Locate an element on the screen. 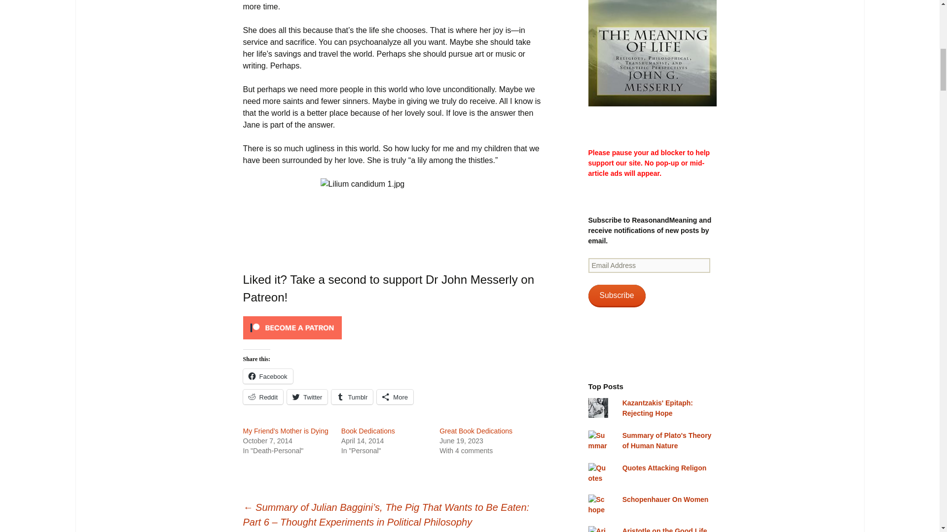 The height and width of the screenshot is (532, 947). Click to share on Tumblr is located at coordinates (352, 397).